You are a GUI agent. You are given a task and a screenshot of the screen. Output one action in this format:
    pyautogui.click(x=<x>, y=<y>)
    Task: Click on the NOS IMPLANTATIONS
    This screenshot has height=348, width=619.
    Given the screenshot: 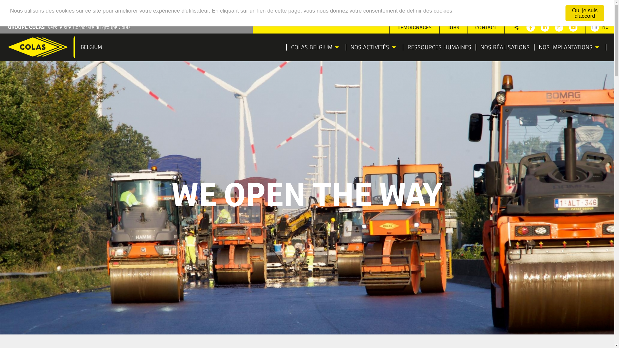 What is the action you would take?
    pyautogui.click(x=567, y=47)
    